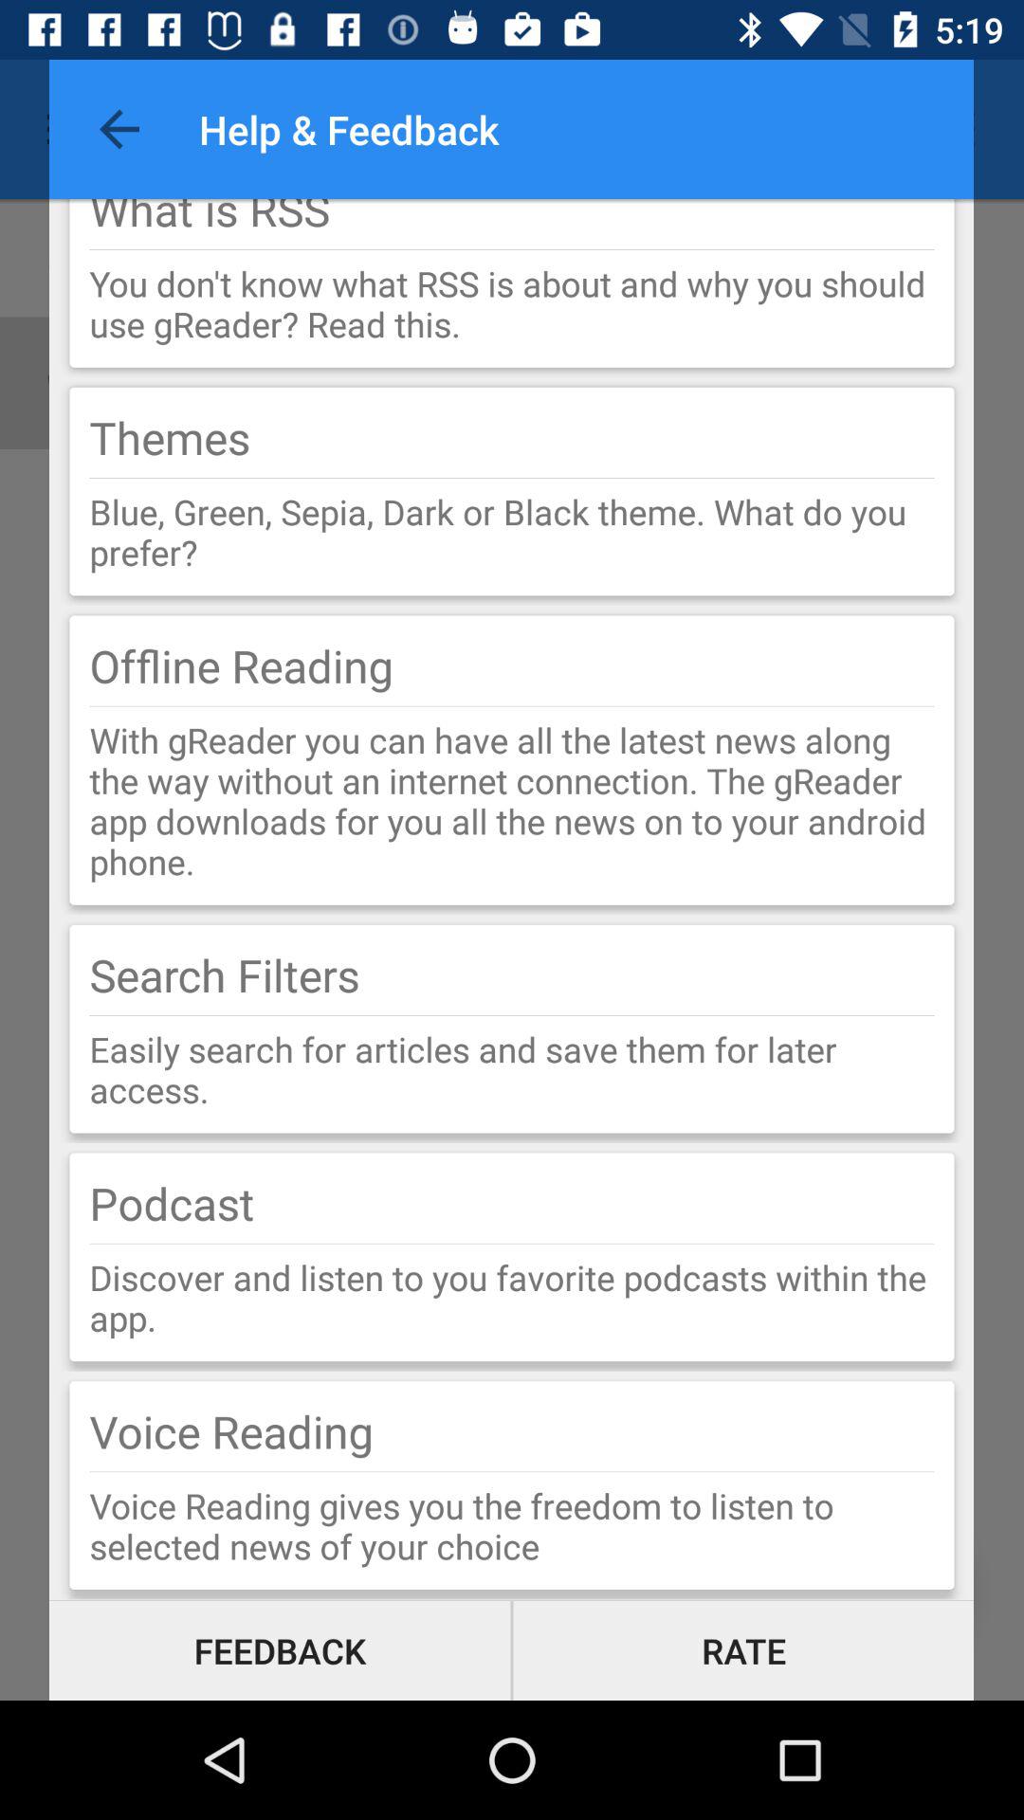  Describe the element at coordinates (512, 1471) in the screenshot. I see `turn off the item below voice reading item` at that location.